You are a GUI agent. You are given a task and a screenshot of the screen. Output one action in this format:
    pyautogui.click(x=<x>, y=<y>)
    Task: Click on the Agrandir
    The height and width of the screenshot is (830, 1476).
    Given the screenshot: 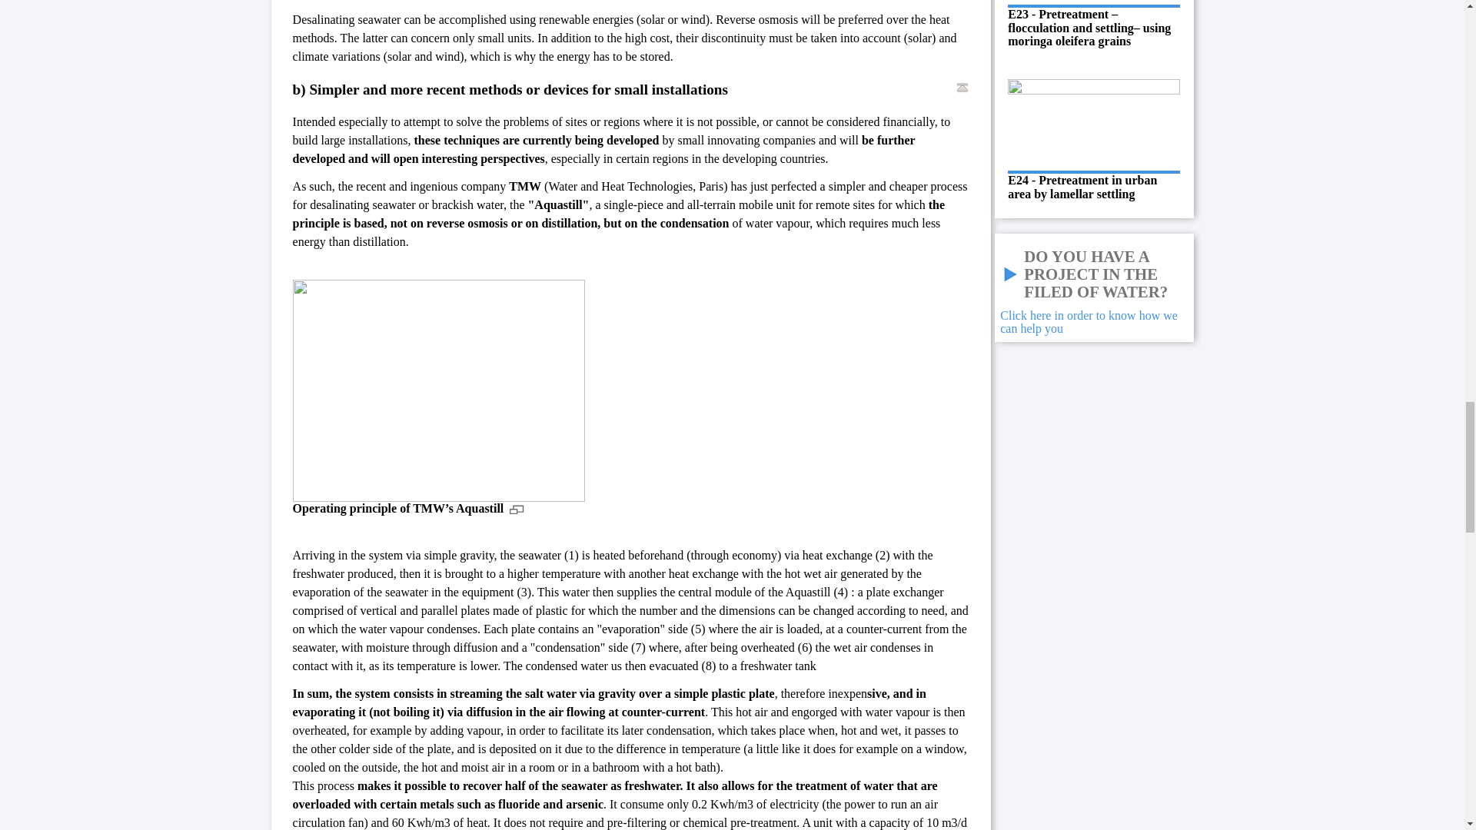 What is the action you would take?
    pyautogui.click(x=517, y=508)
    